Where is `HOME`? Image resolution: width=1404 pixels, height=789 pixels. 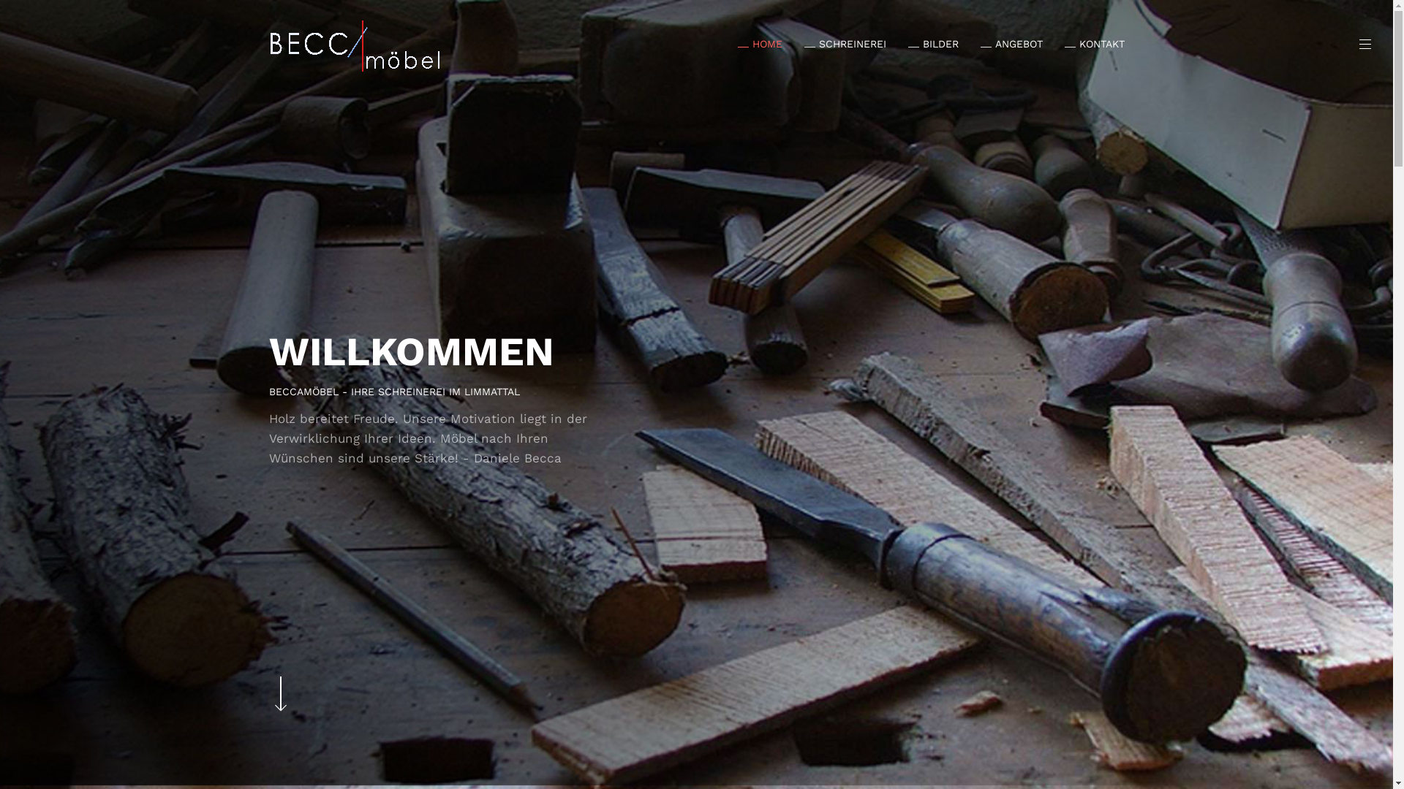
HOME is located at coordinates (749, 44).